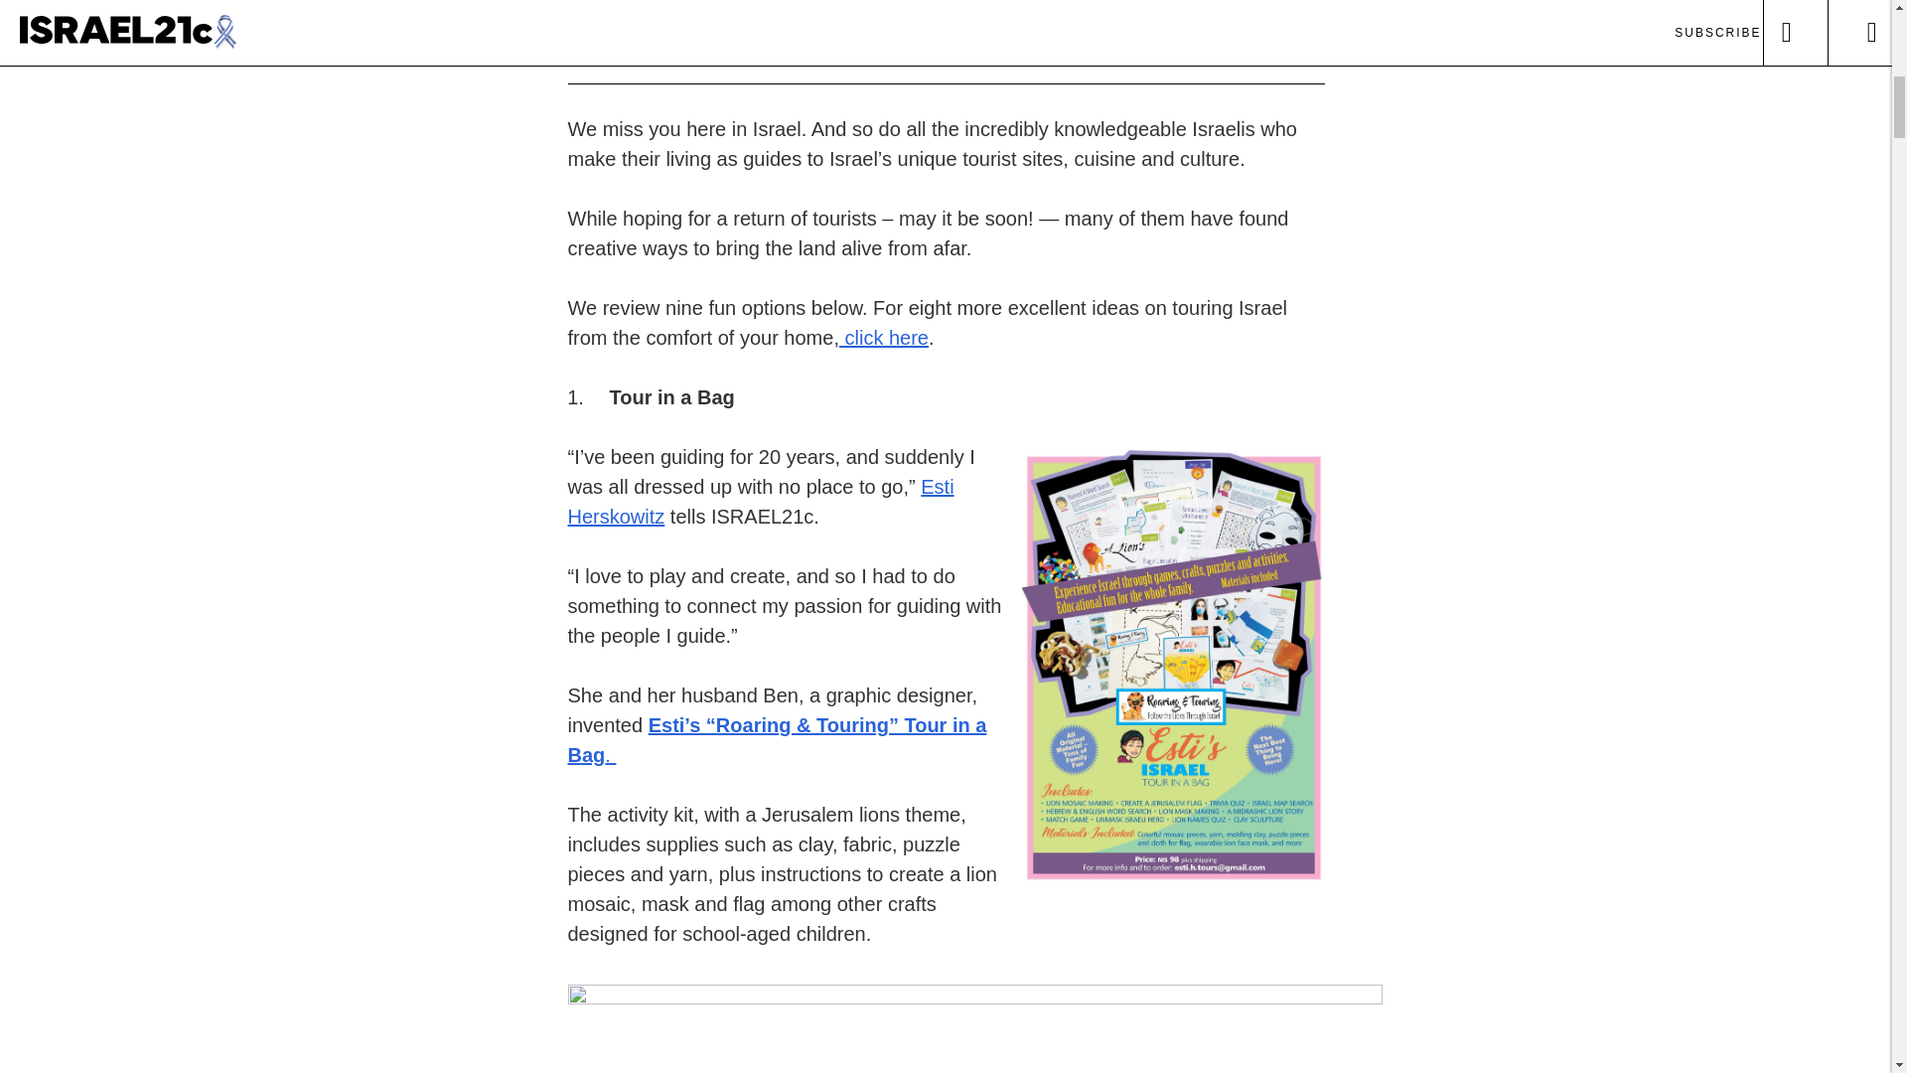 The height and width of the screenshot is (1073, 1907). I want to click on Abigail Klein Leichman, so click(761, 10).